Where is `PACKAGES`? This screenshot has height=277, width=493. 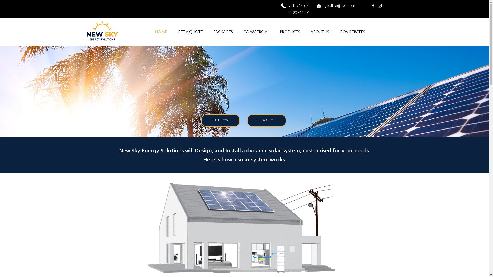
PACKAGES is located at coordinates (223, 32).